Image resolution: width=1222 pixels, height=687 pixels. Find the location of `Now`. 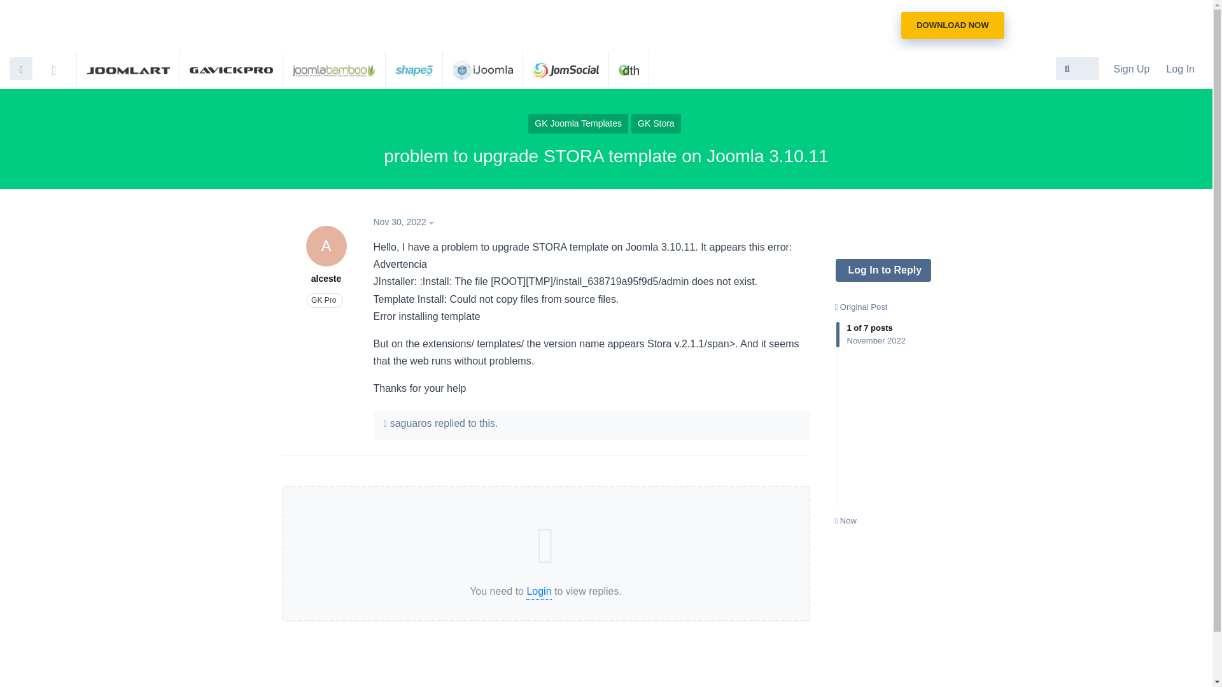

Now is located at coordinates (952, 25).